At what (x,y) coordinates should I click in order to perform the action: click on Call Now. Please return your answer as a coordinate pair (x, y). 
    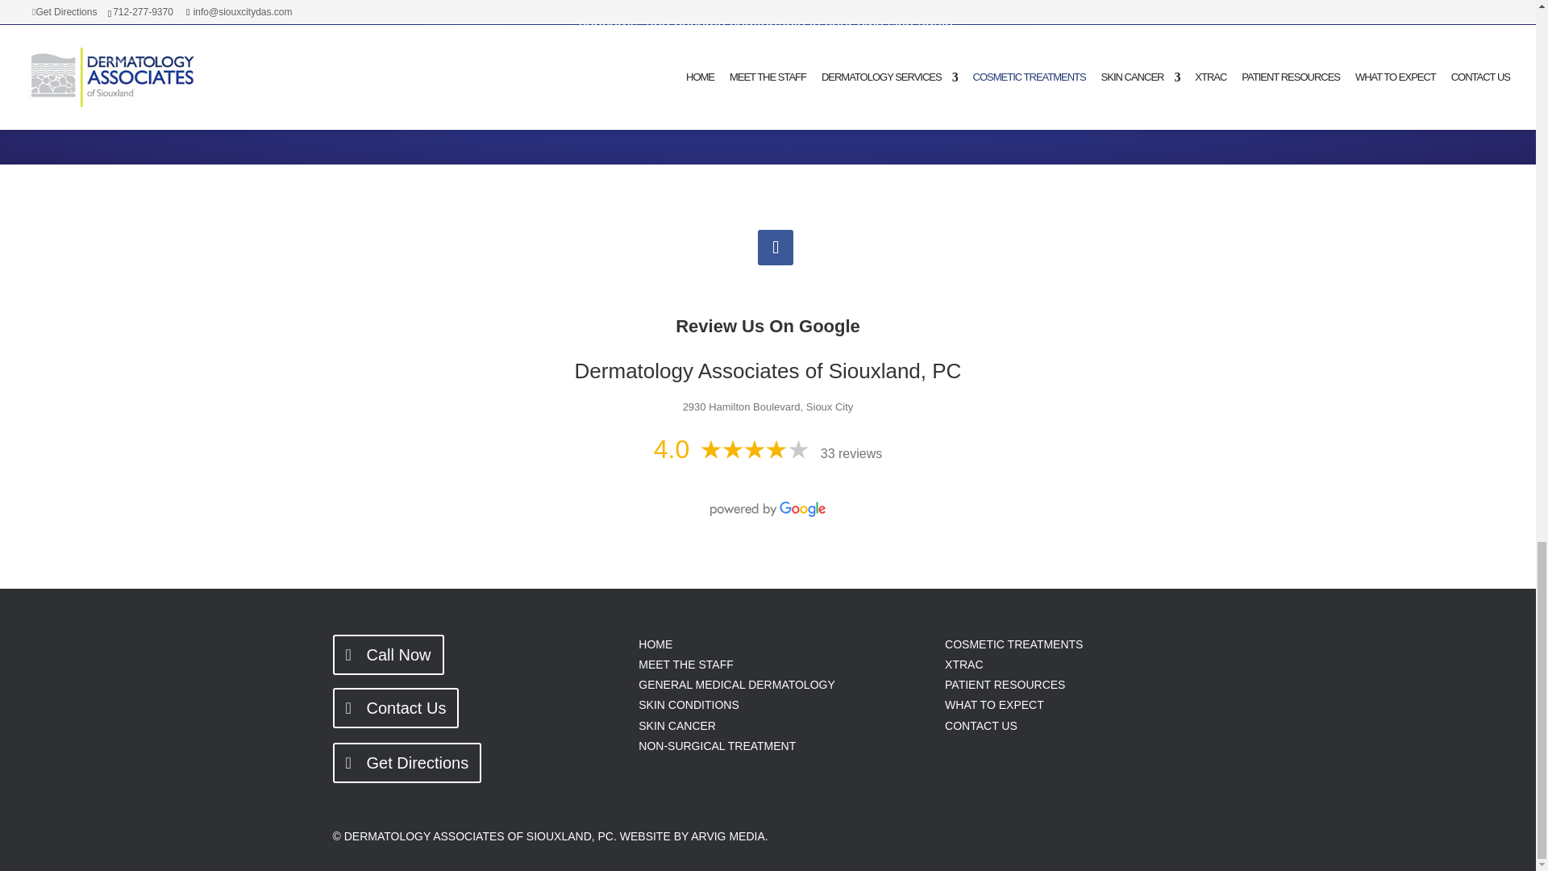
    Looking at the image, I should click on (387, 655).